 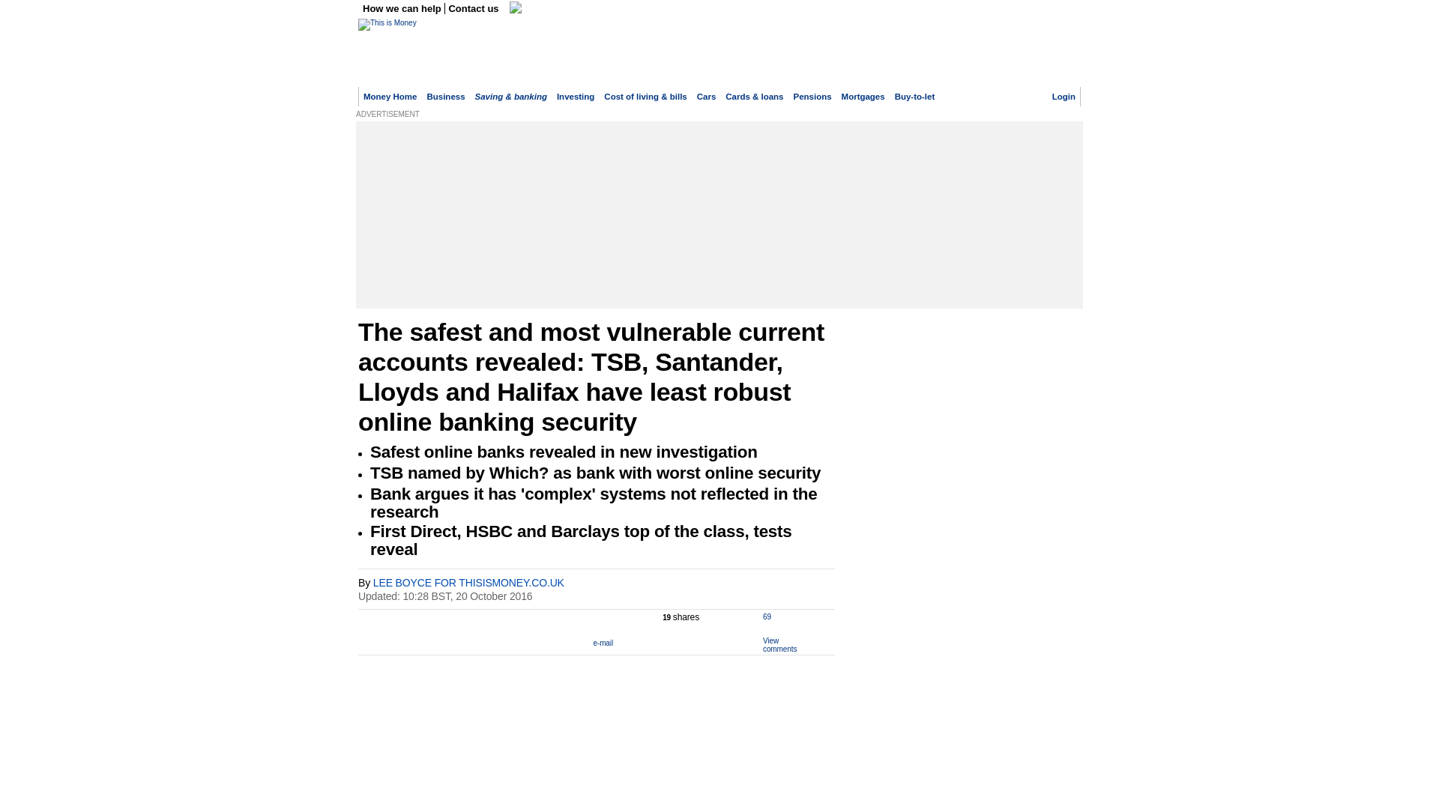 I want to click on Contact us, so click(x=474, y=9).